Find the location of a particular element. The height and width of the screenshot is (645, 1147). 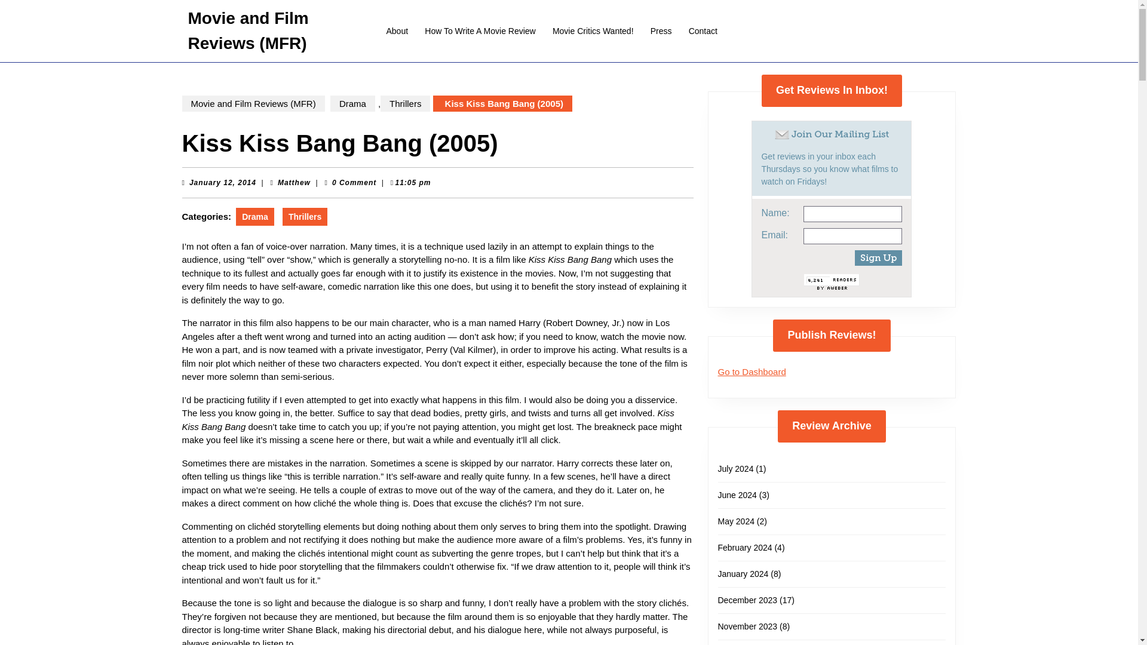

November 2023 is located at coordinates (752, 371).